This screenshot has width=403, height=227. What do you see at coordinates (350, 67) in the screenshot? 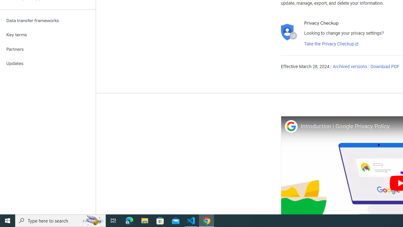
I see `Archived versions` at bounding box center [350, 67].